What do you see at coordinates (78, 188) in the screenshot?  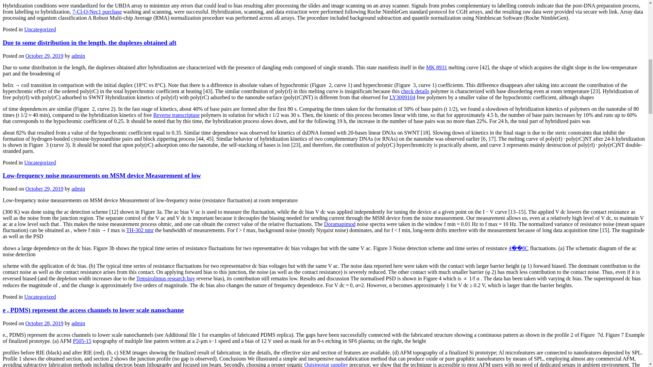 I see `View all posts by admin` at bounding box center [78, 188].